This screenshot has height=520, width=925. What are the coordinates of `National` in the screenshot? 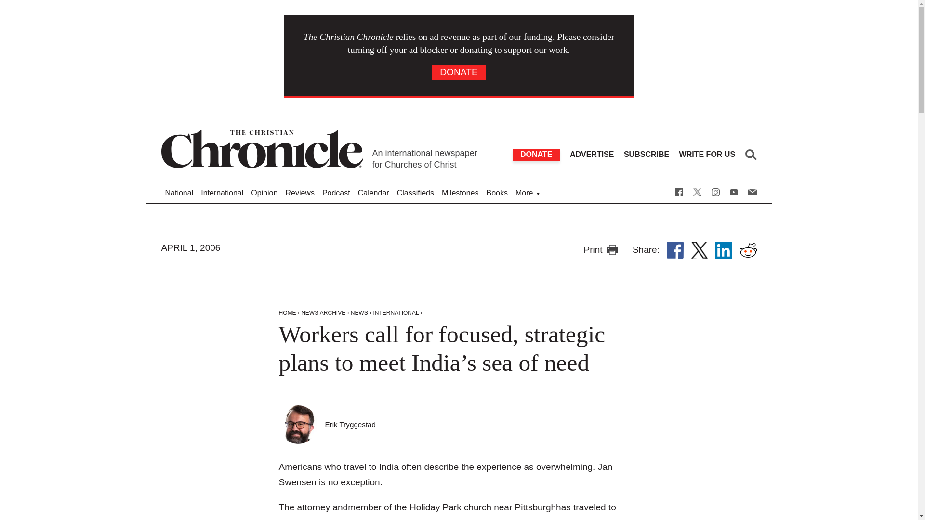 It's located at (179, 194).